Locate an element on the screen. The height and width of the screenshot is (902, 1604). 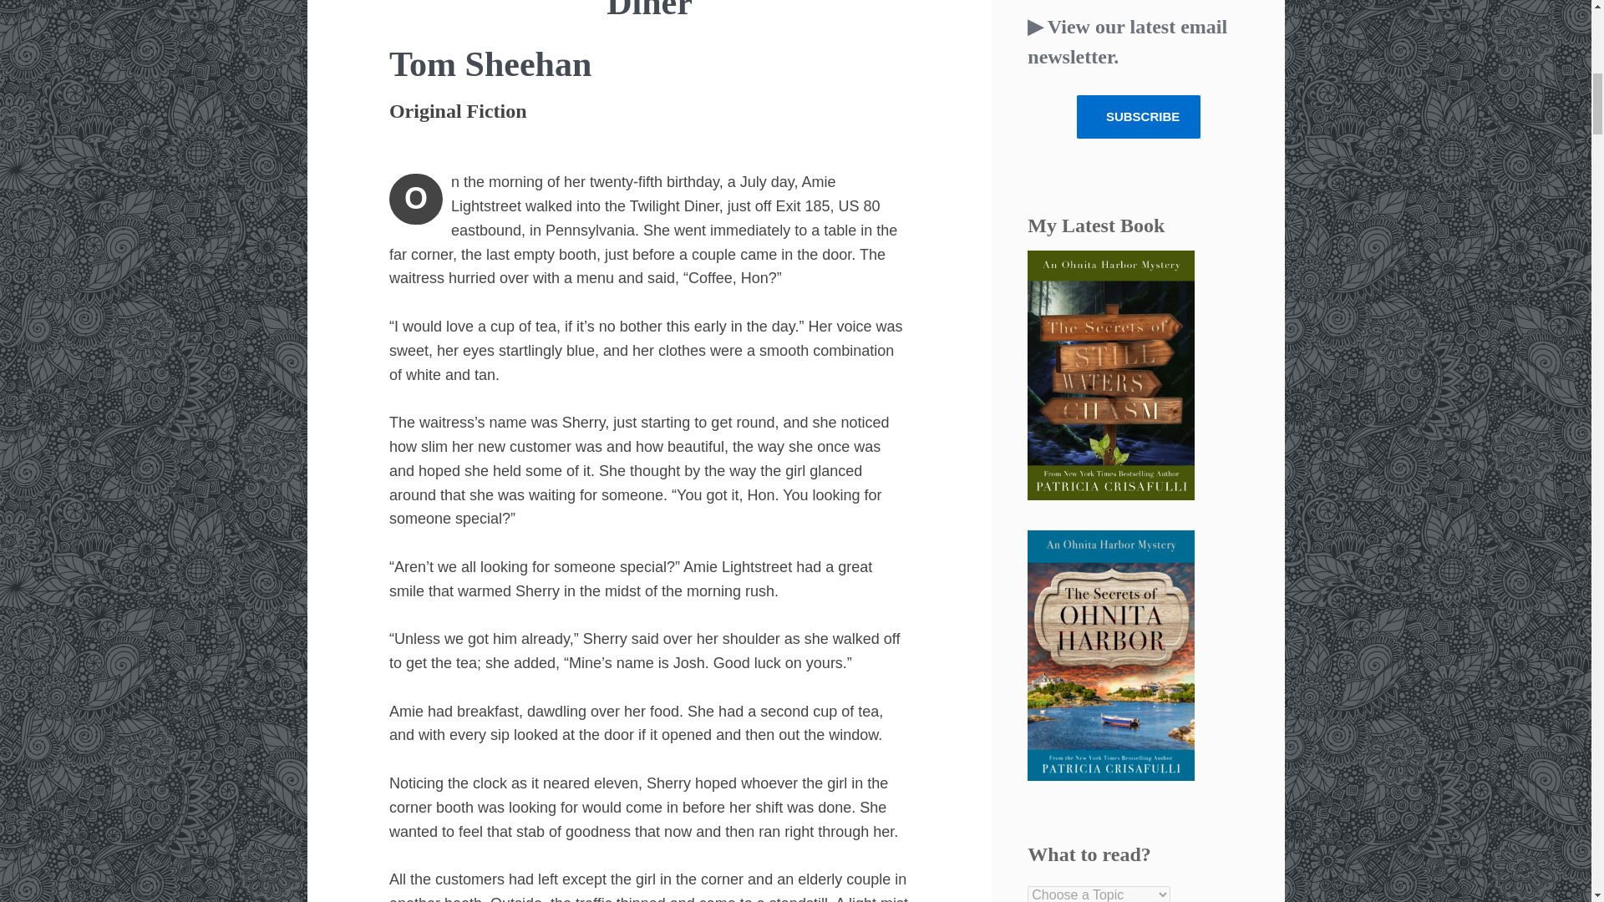
Tom Sheehan is located at coordinates (490, 64).